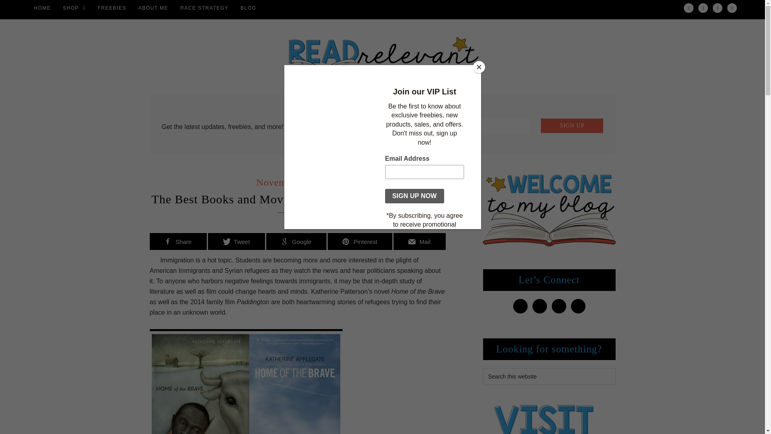 The height and width of the screenshot is (434, 771). Describe the element at coordinates (204, 8) in the screenshot. I see `RACE STRATEGY` at that location.